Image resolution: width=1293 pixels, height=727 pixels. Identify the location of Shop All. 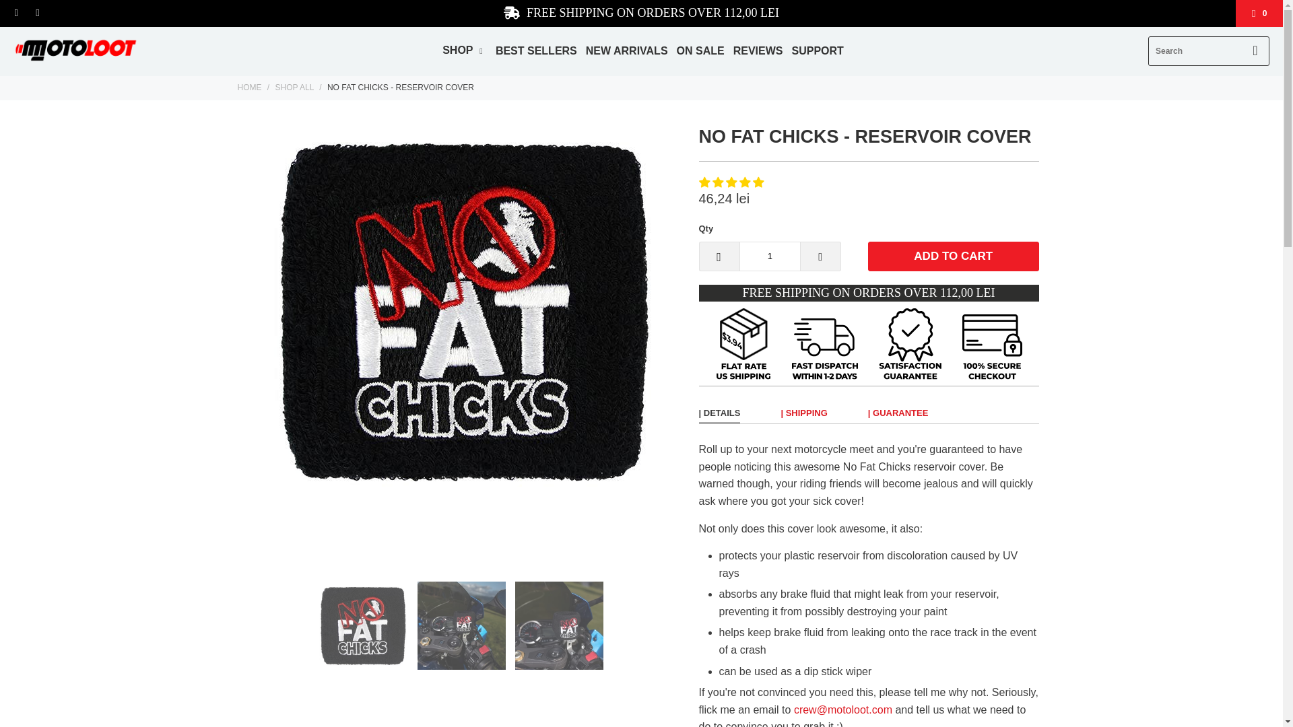
(294, 88).